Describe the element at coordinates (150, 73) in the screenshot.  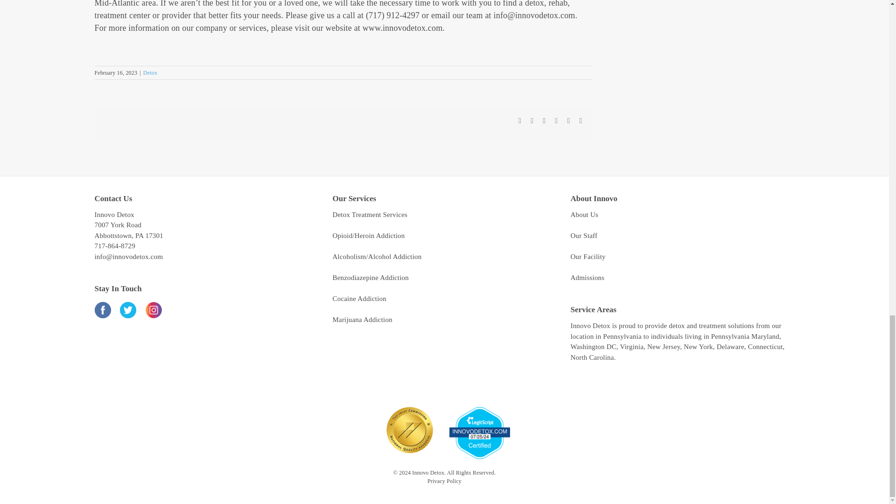
I see `Detox` at that location.